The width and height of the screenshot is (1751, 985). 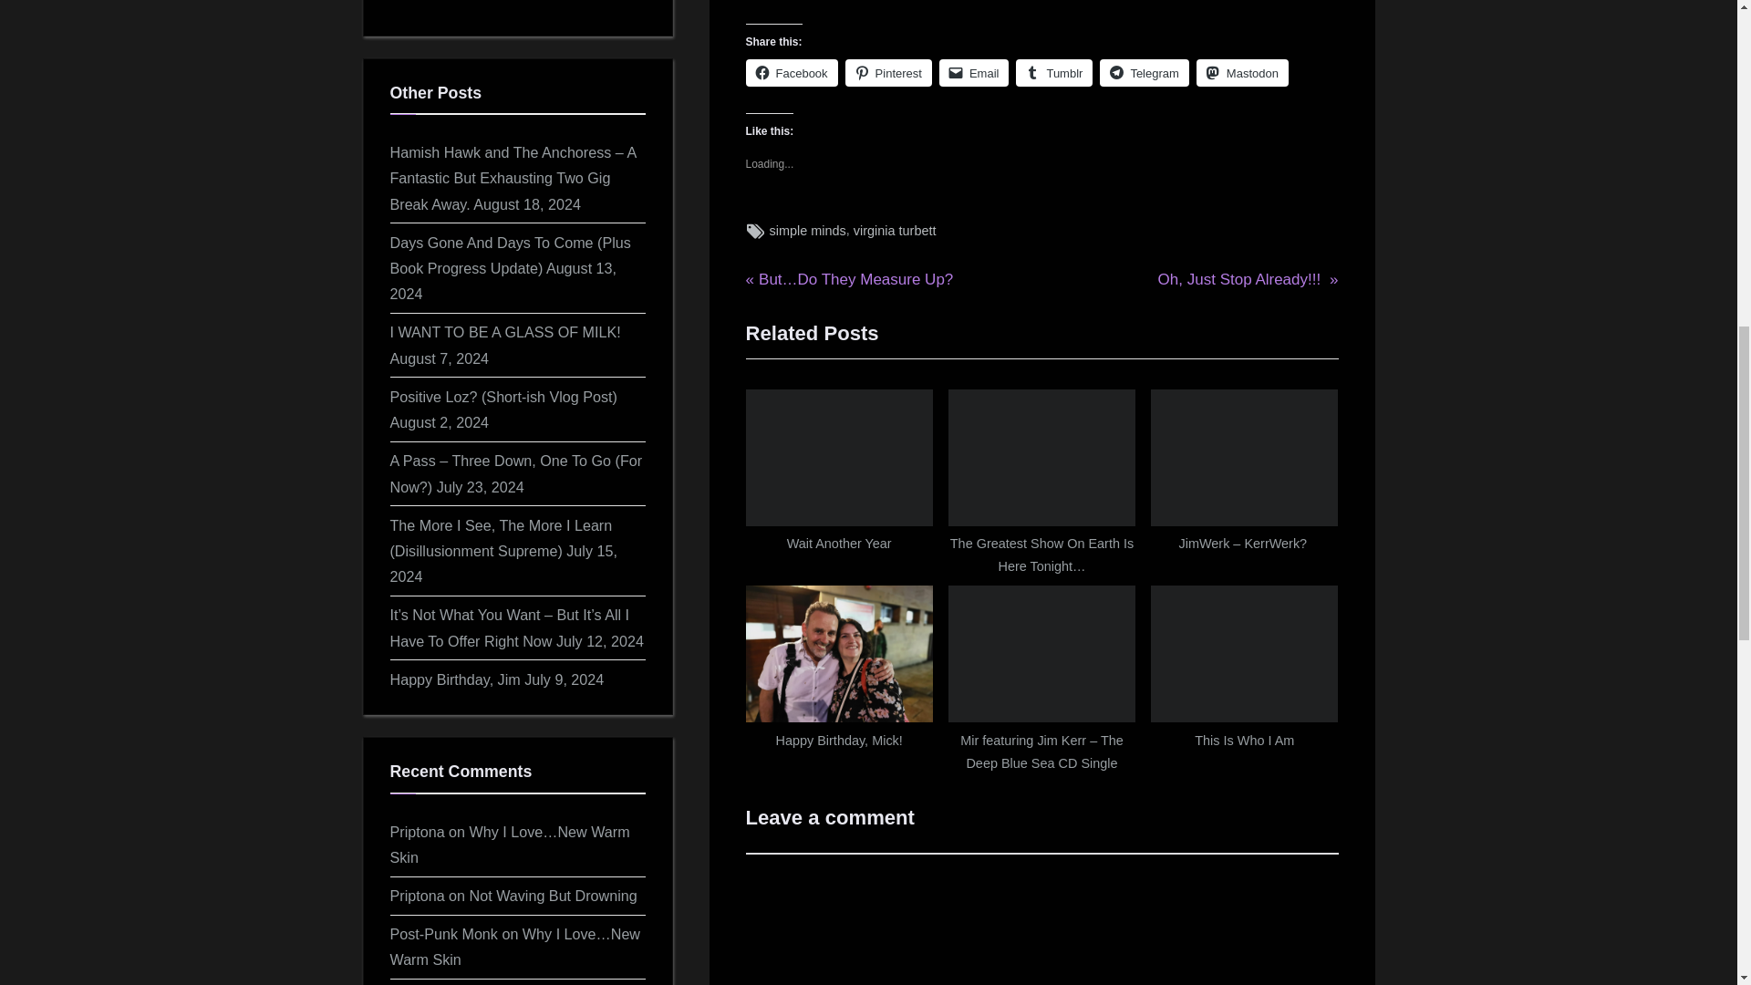 What do you see at coordinates (839, 671) in the screenshot?
I see `Mastodon` at bounding box center [839, 671].